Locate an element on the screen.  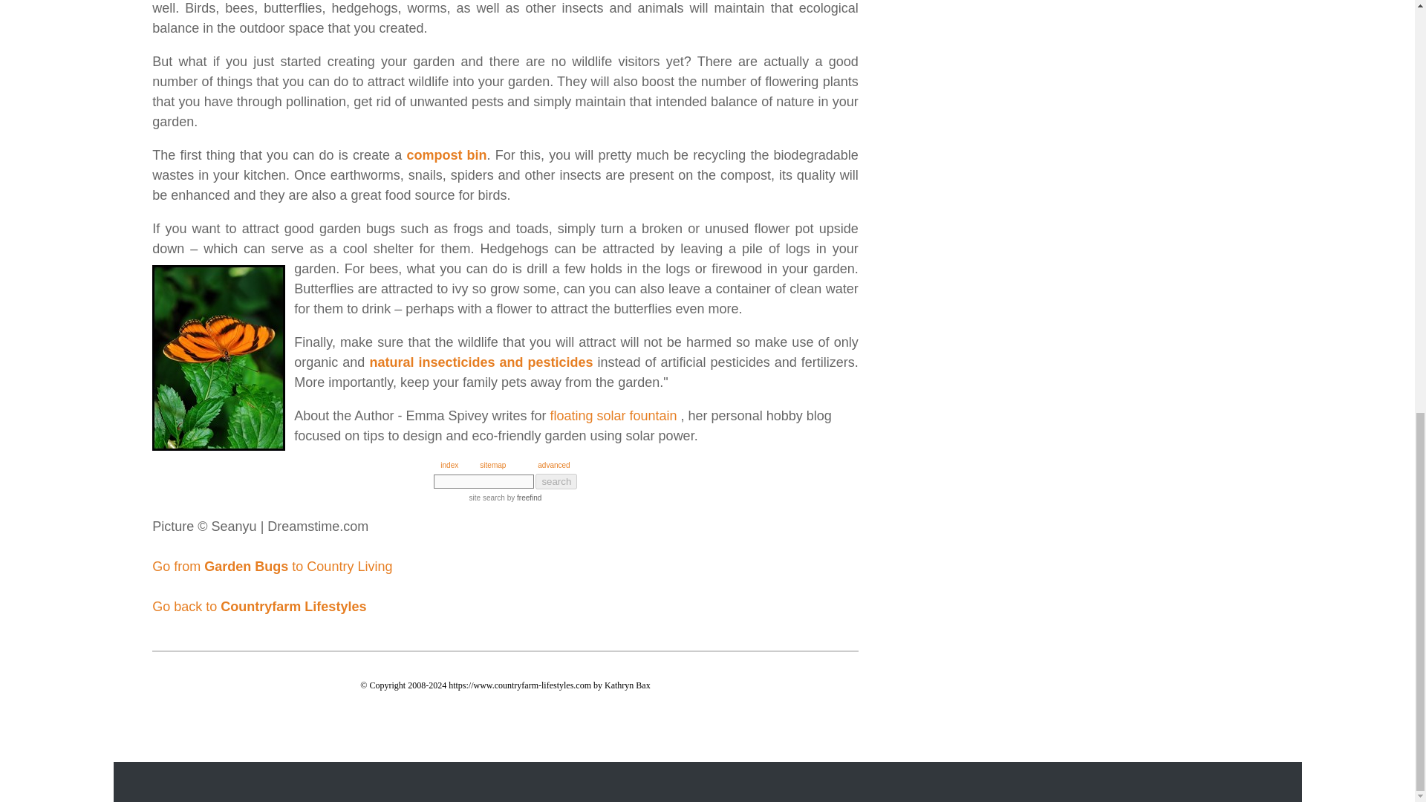
sitemap is located at coordinates (492, 465).